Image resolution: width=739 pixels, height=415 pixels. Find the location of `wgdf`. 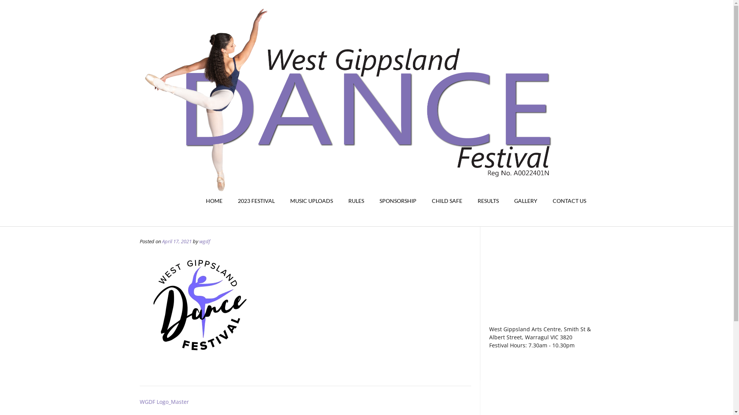

wgdf is located at coordinates (205, 241).